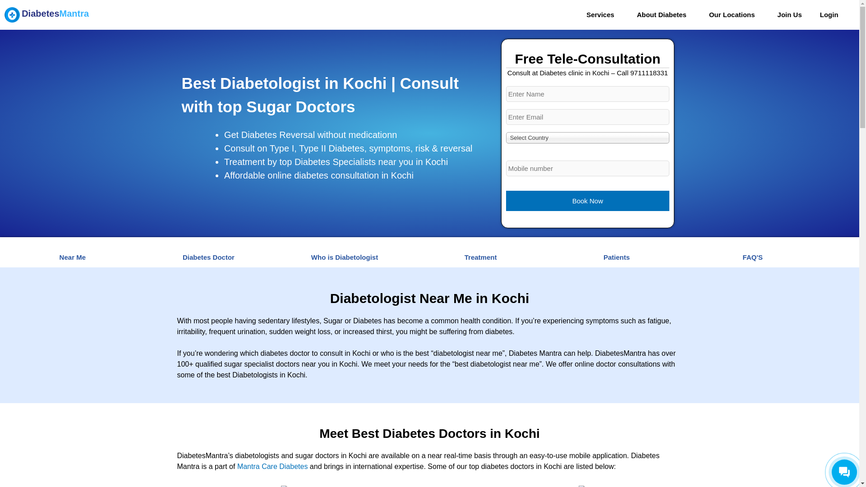 This screenshot has height=487, width=866. Describe the element at coordinates (587, 200) in the screenshot. I see `Book Now` at that location.